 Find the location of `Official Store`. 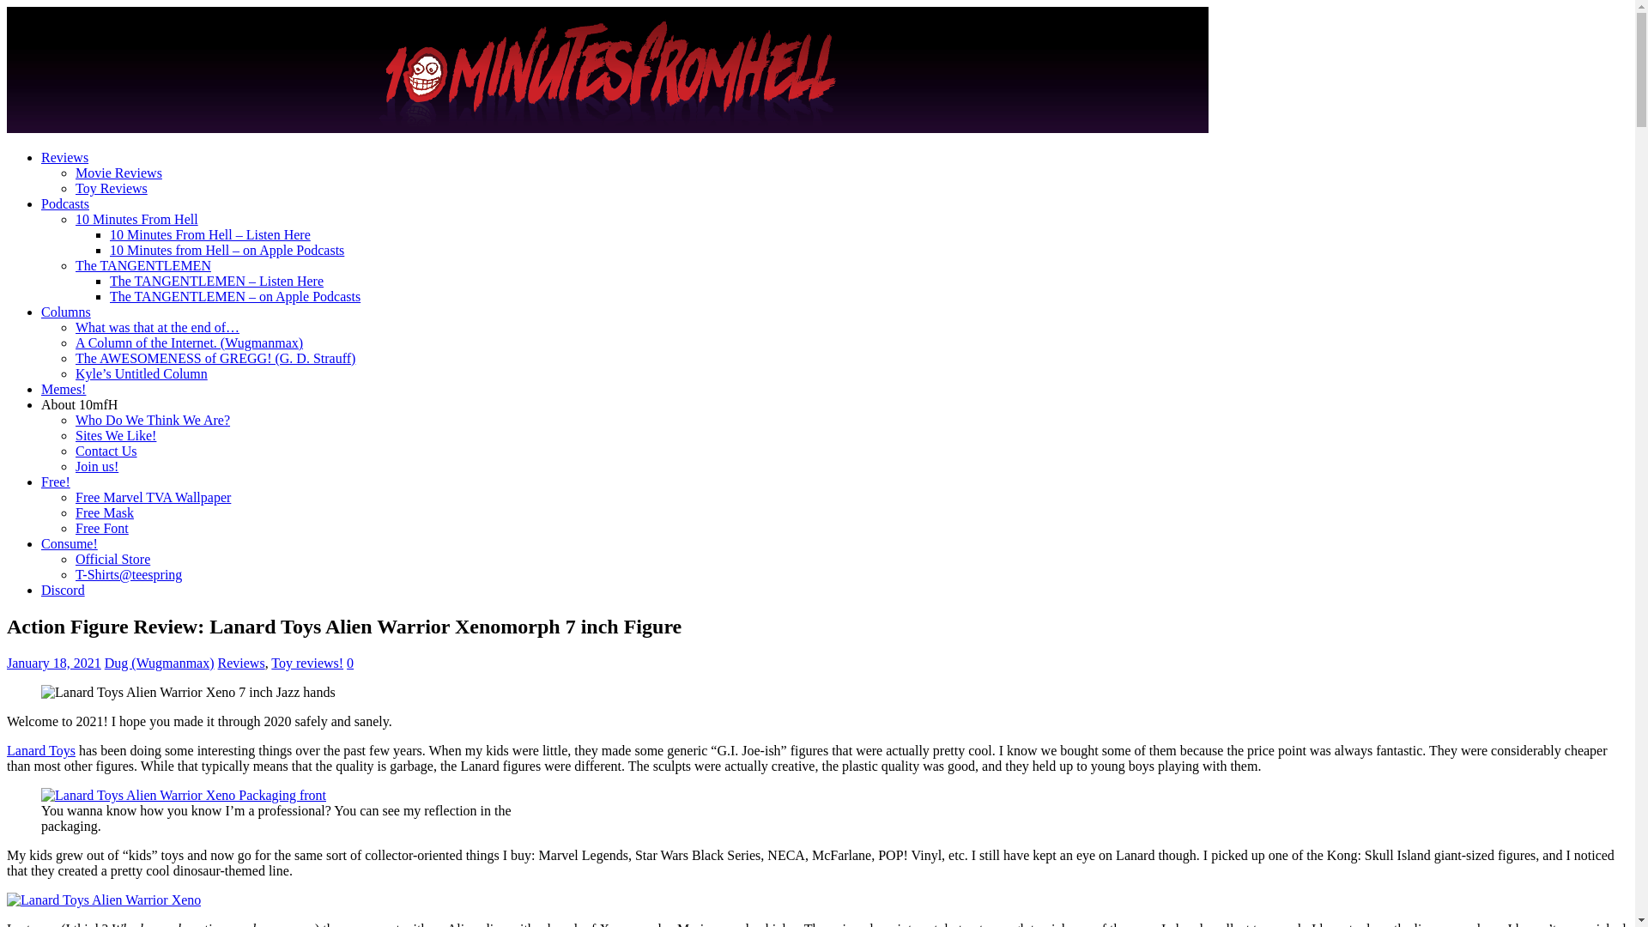

Official Store is located at coordinates (113, 560).